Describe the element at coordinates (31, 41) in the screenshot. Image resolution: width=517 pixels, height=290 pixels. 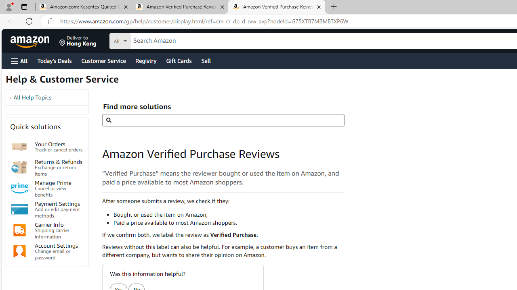
I see `Amazon` at that location.